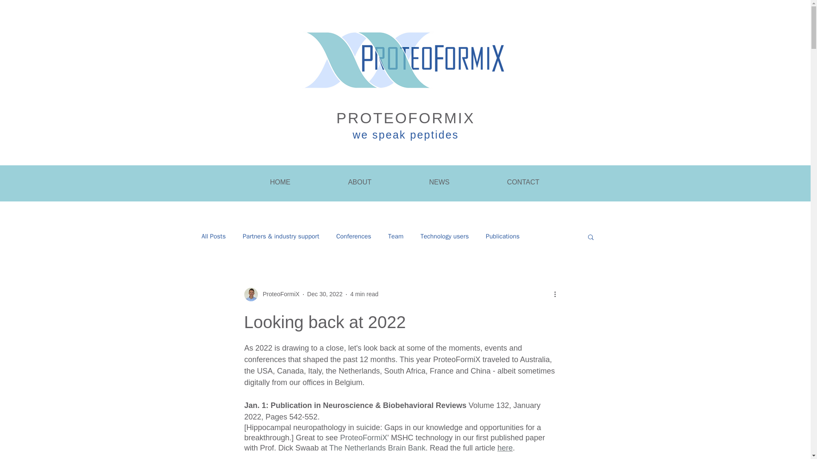 The width and height of the screenshot is (817, 459). What do you see at coordinates (396, 236) in the screenshot?
I see `Team` at bounding box center [396, 236].